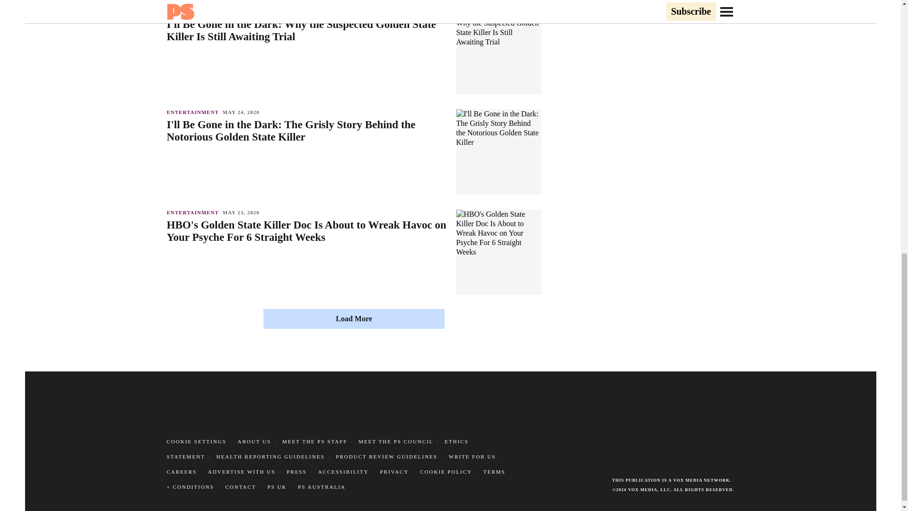 This screenshot has width=908, height=511. Describe the element at coordinates (354, 319) in the screenshot. I see `Load More` at that location.